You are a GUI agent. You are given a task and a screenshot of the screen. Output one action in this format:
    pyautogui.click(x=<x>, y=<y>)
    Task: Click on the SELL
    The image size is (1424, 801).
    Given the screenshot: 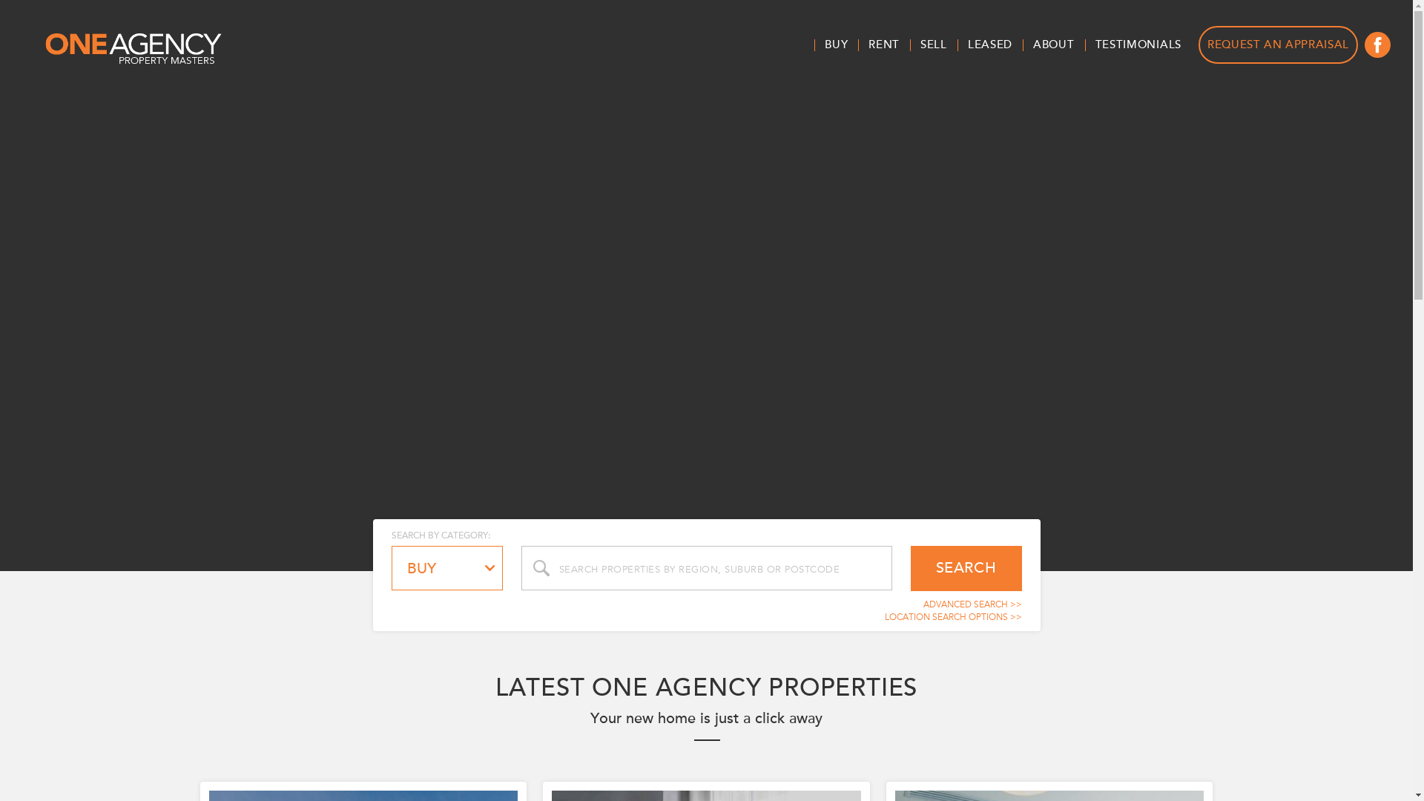 What is the action you would take?
    pyautogui.click(x=934, y=44)
    